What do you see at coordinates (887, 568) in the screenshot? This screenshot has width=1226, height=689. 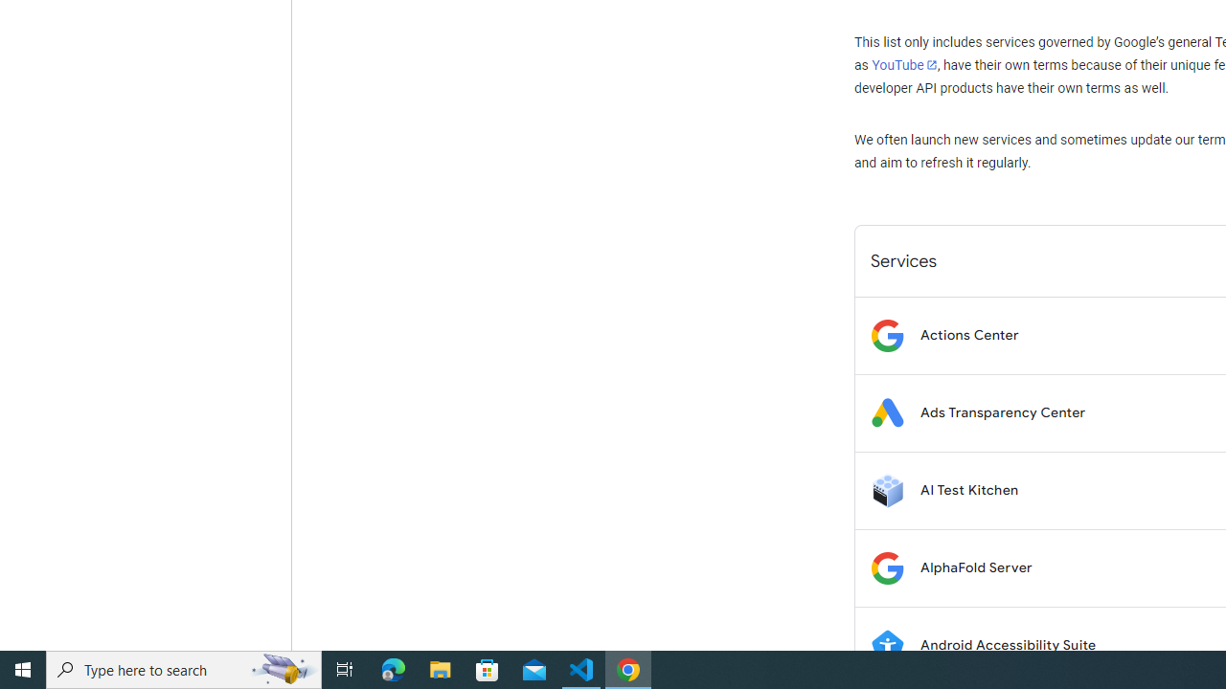 I see `Logo for AlphaFold Server` at bounding box center [887, 568].